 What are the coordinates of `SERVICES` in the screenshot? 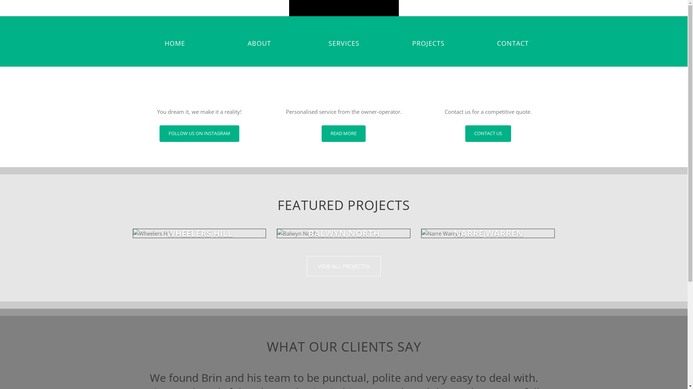 It's located at (344, 43).